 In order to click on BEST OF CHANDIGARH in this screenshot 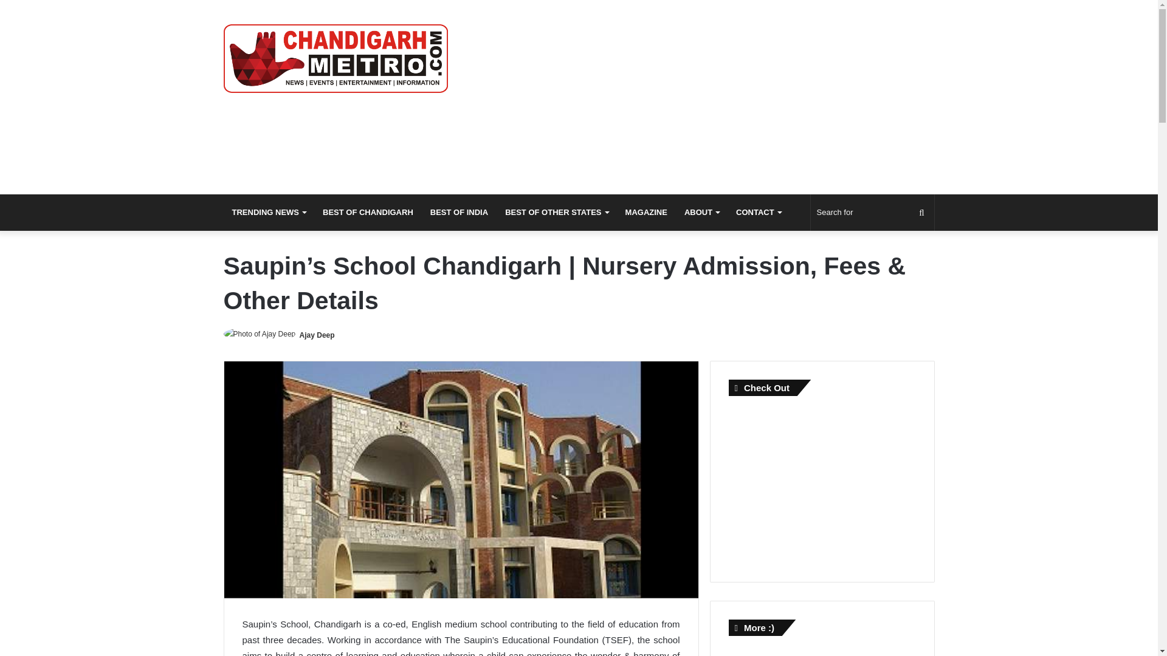, I will do `click(367, 213)`.